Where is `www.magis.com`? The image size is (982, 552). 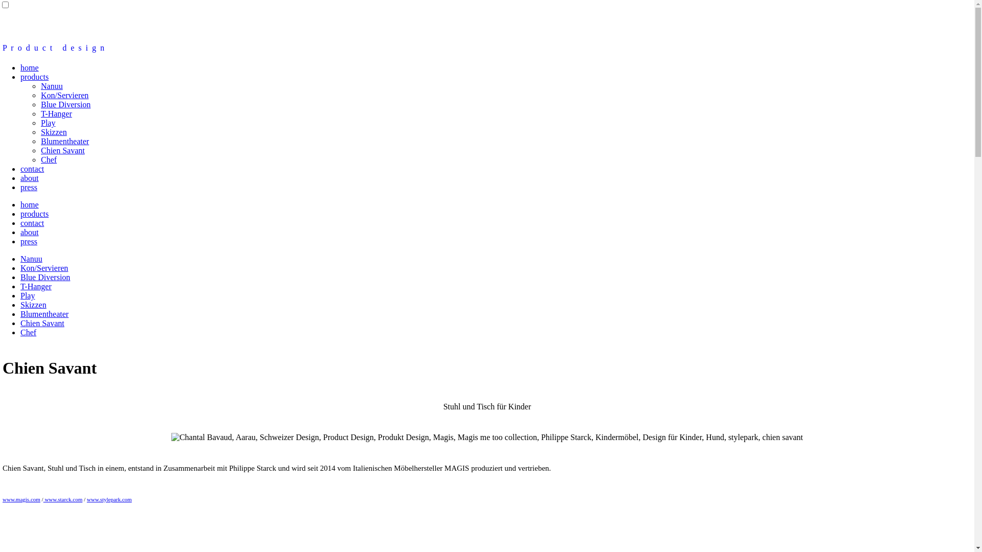 www.magis.com is located at coordinates (21, 499).